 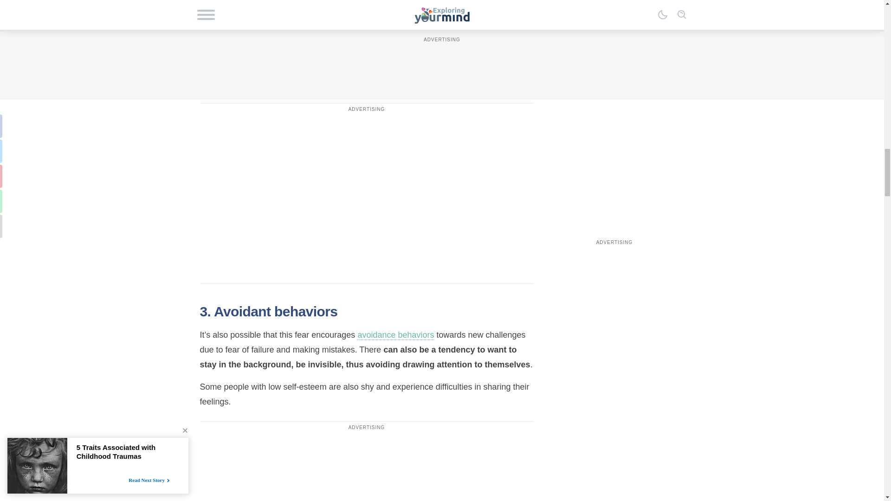 What do you see at coordinates (355, 4) in the screenshot?
I see `show excessive concern about what they say` at bounding box center [355, 4].